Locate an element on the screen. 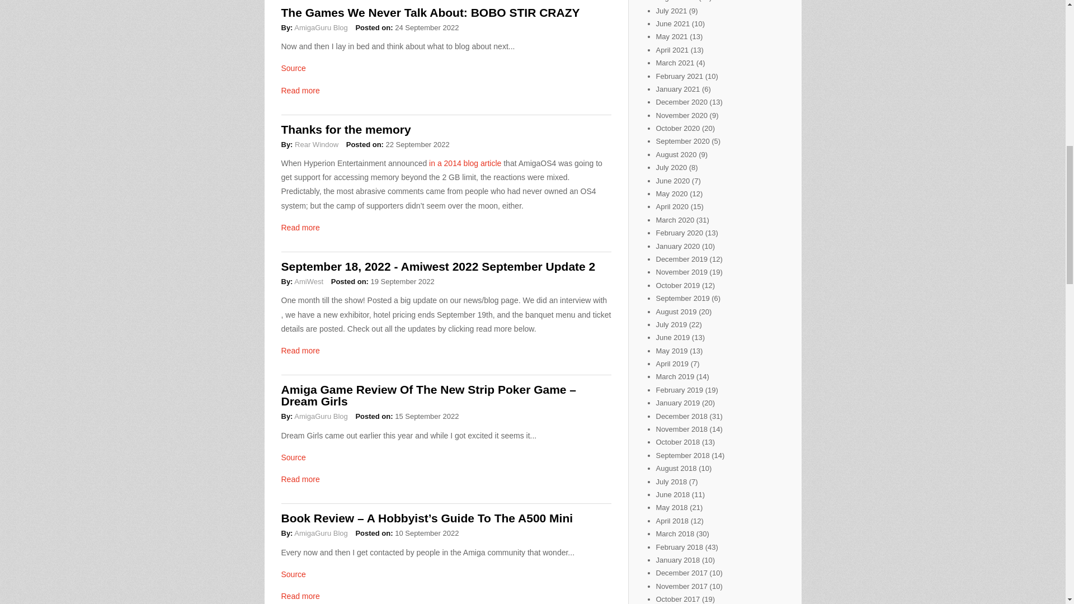 This screenshot has width=1074, height=604. Read more is located at coordinates (300, 479).